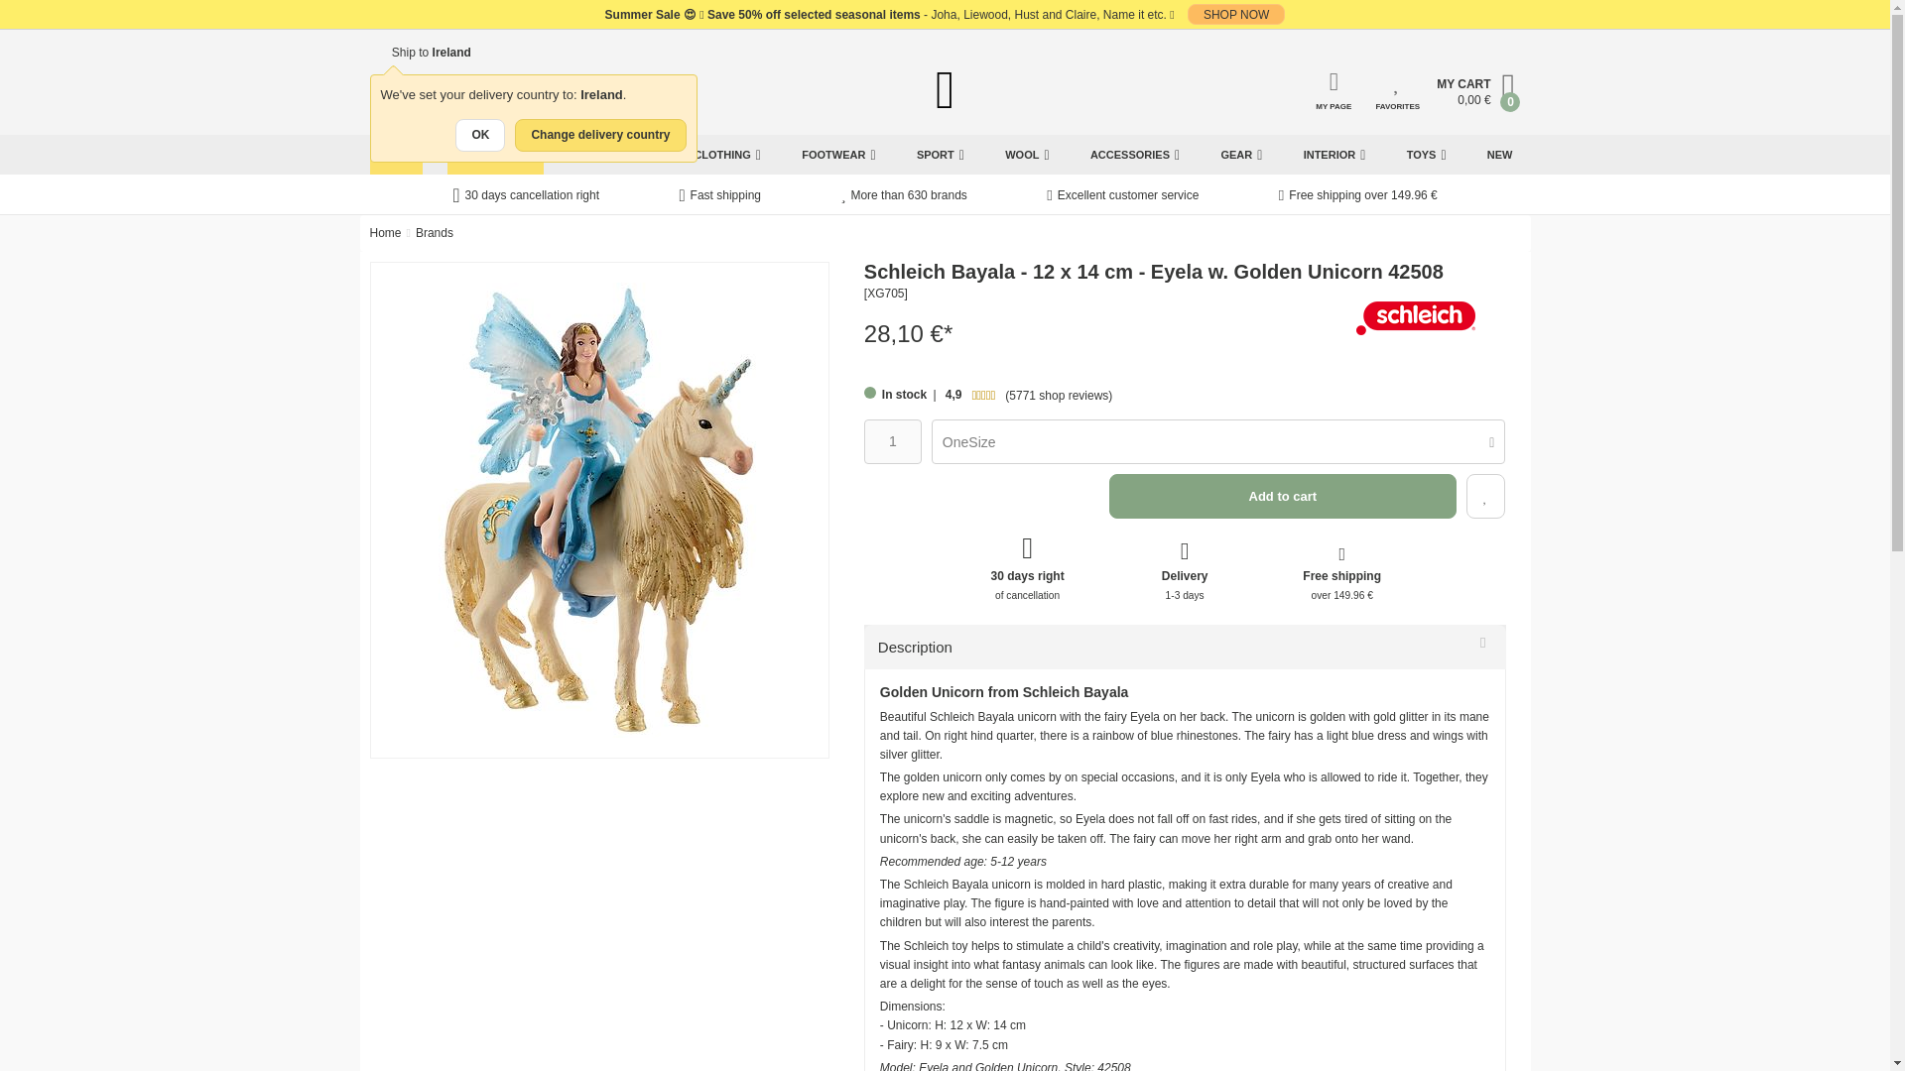 The height and width of the screenshot is (1071, 1905). I want to click on KIDS CLOTHING, so click(712, 155).